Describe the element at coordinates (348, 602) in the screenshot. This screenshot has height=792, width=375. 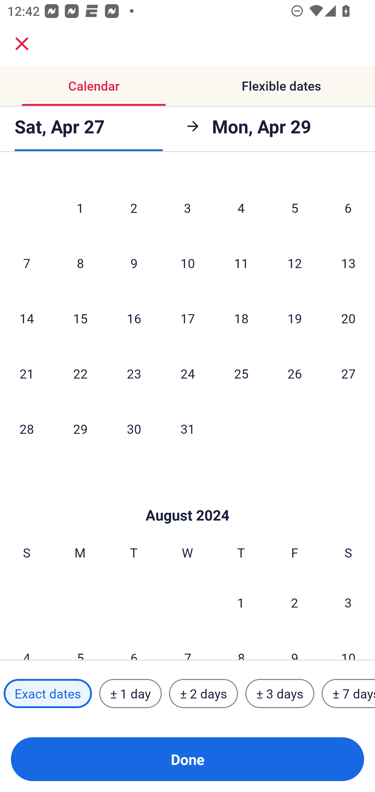
I see `3 Saturday, August 3, 2024` at that location.